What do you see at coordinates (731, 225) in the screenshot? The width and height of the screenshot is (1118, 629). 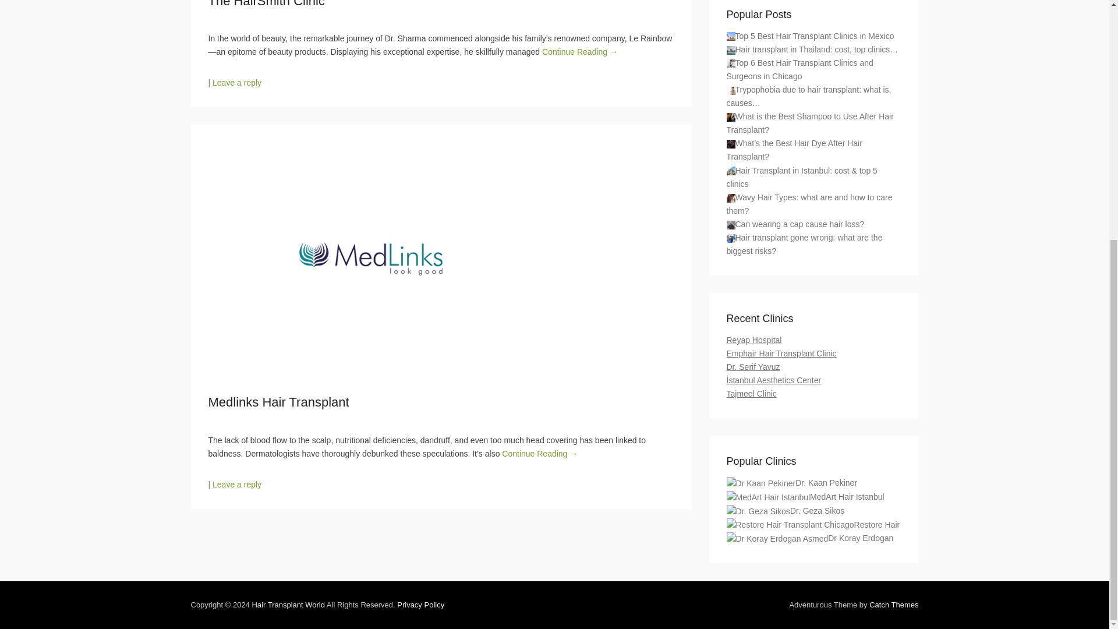 I see `Can wearing a cap cause hair loss?` at bounding box center [731, 225].